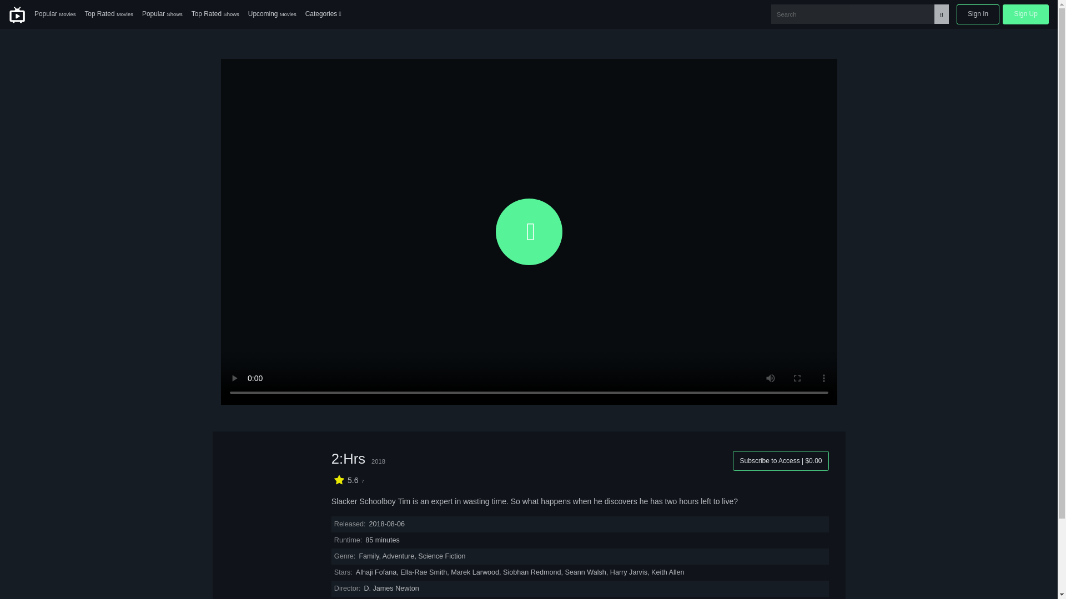 This screenshot has width=1066, height=599. I want to click on Popular Movies, so click(54, 14).